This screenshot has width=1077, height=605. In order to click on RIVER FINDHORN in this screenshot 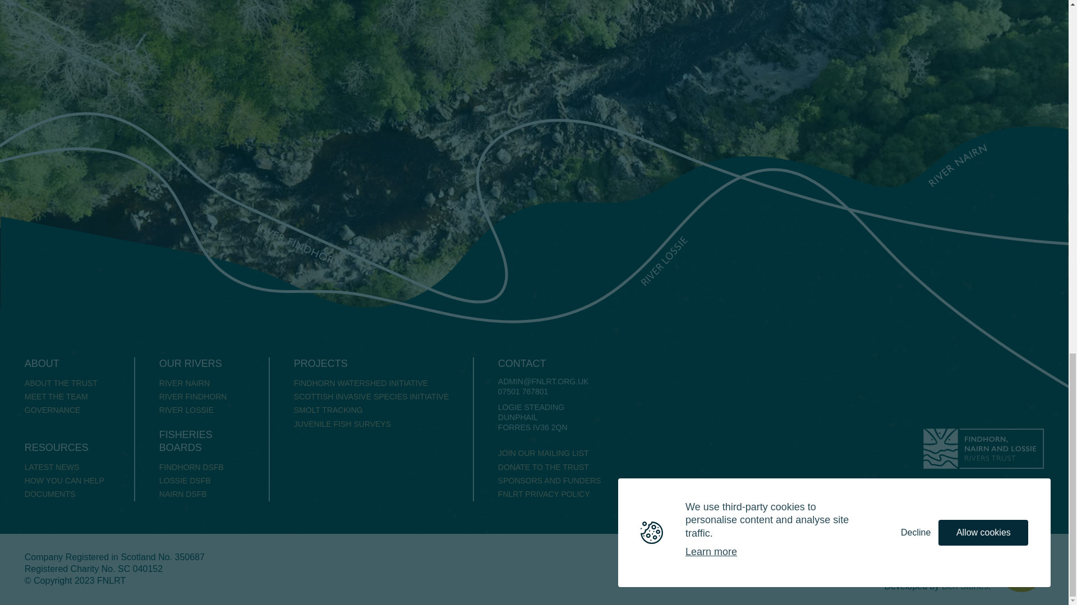, I will do `click(193, 397)`.